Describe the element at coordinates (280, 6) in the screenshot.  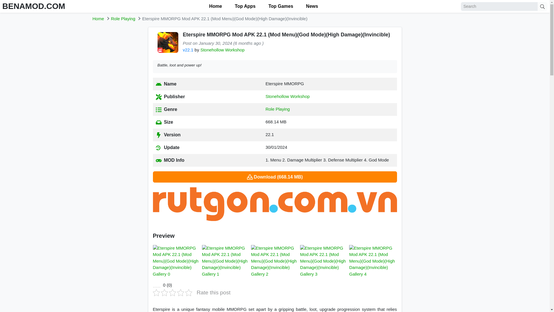
I see ` Top Games` at that location.